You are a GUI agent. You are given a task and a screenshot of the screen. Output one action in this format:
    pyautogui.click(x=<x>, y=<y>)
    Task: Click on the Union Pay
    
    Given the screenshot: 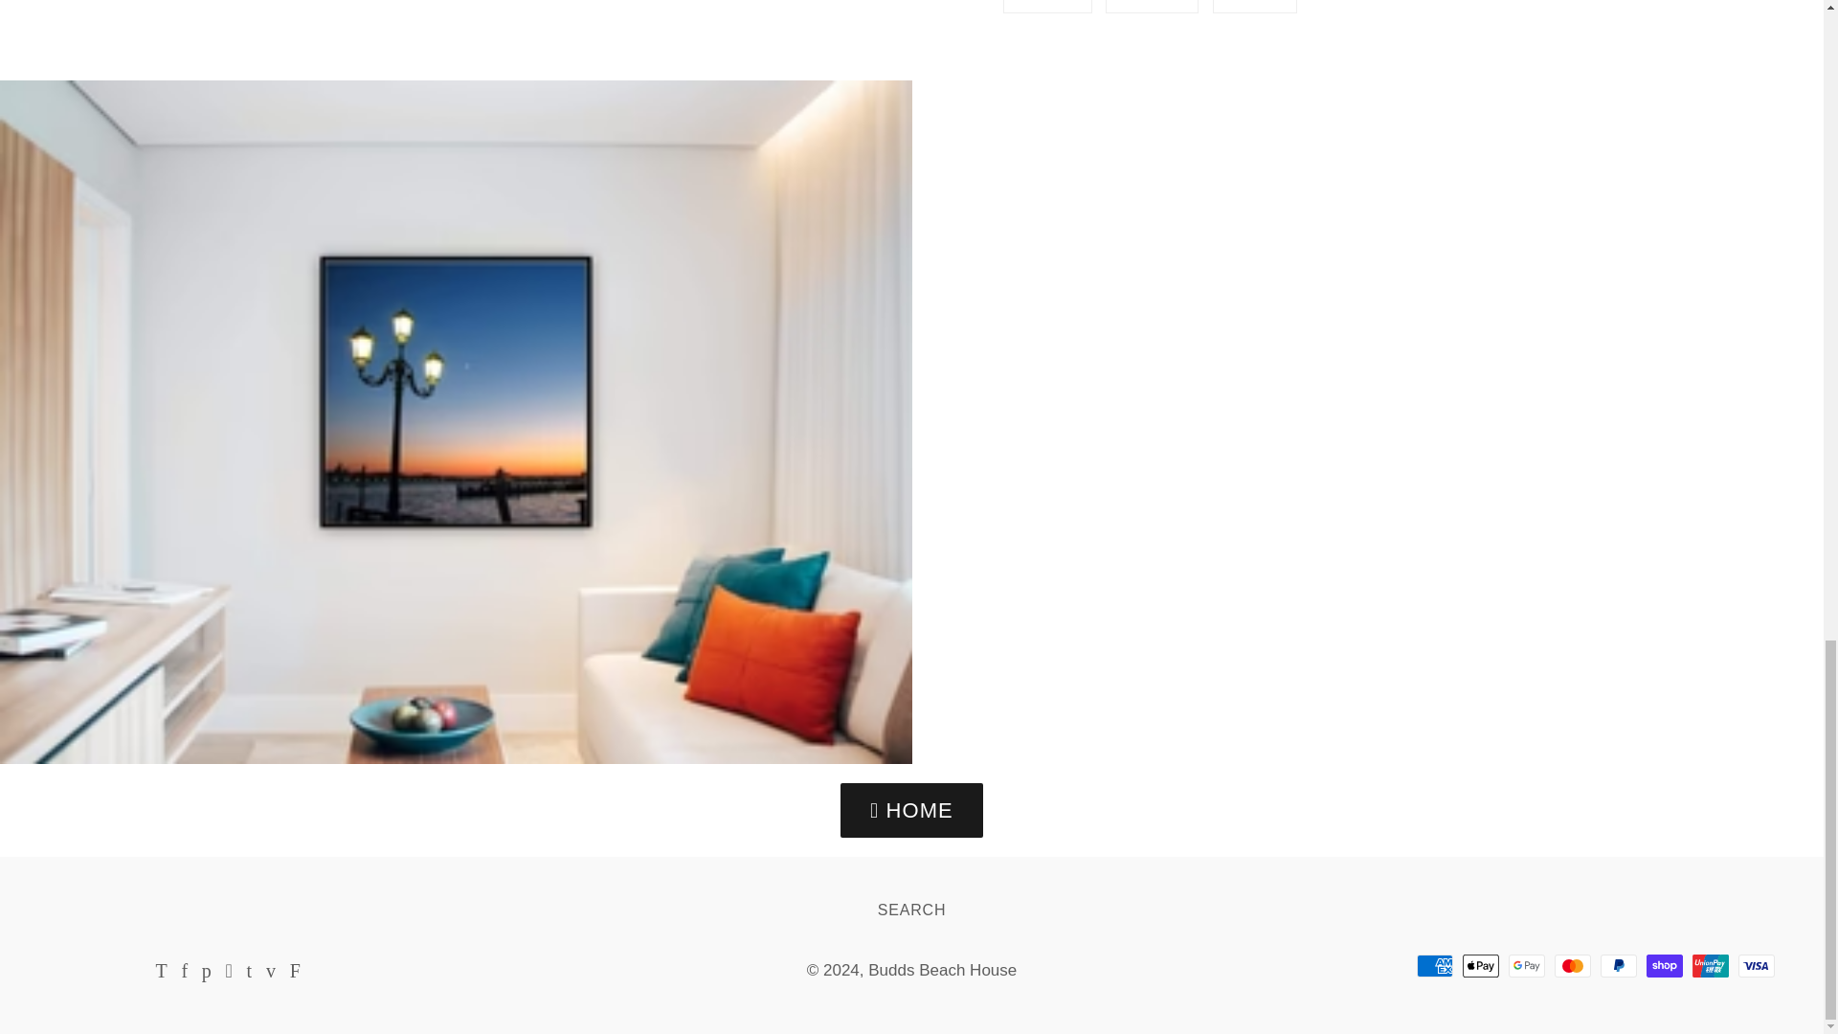 What is the action you would take?
    pyautogui.click(x=1665, y=965)
    